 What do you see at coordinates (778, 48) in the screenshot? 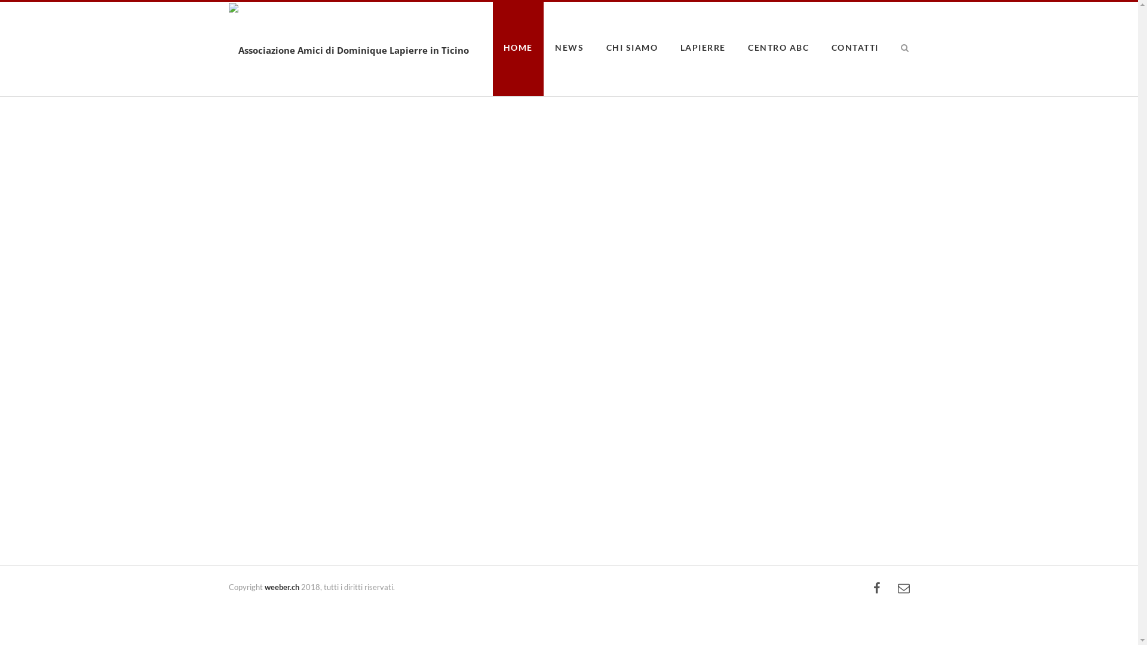
I see `CENTRO ABC` at bounding box center [778, 48].